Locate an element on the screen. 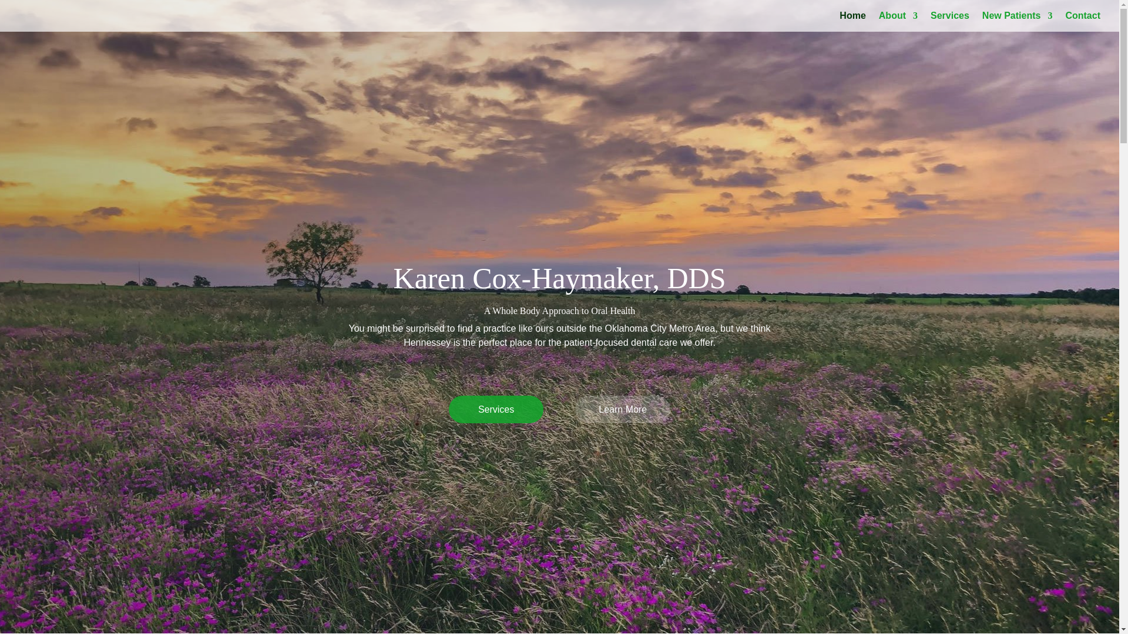 This screenshot has height=634, width=1128. Learn More is located at coordinates (623, 409).